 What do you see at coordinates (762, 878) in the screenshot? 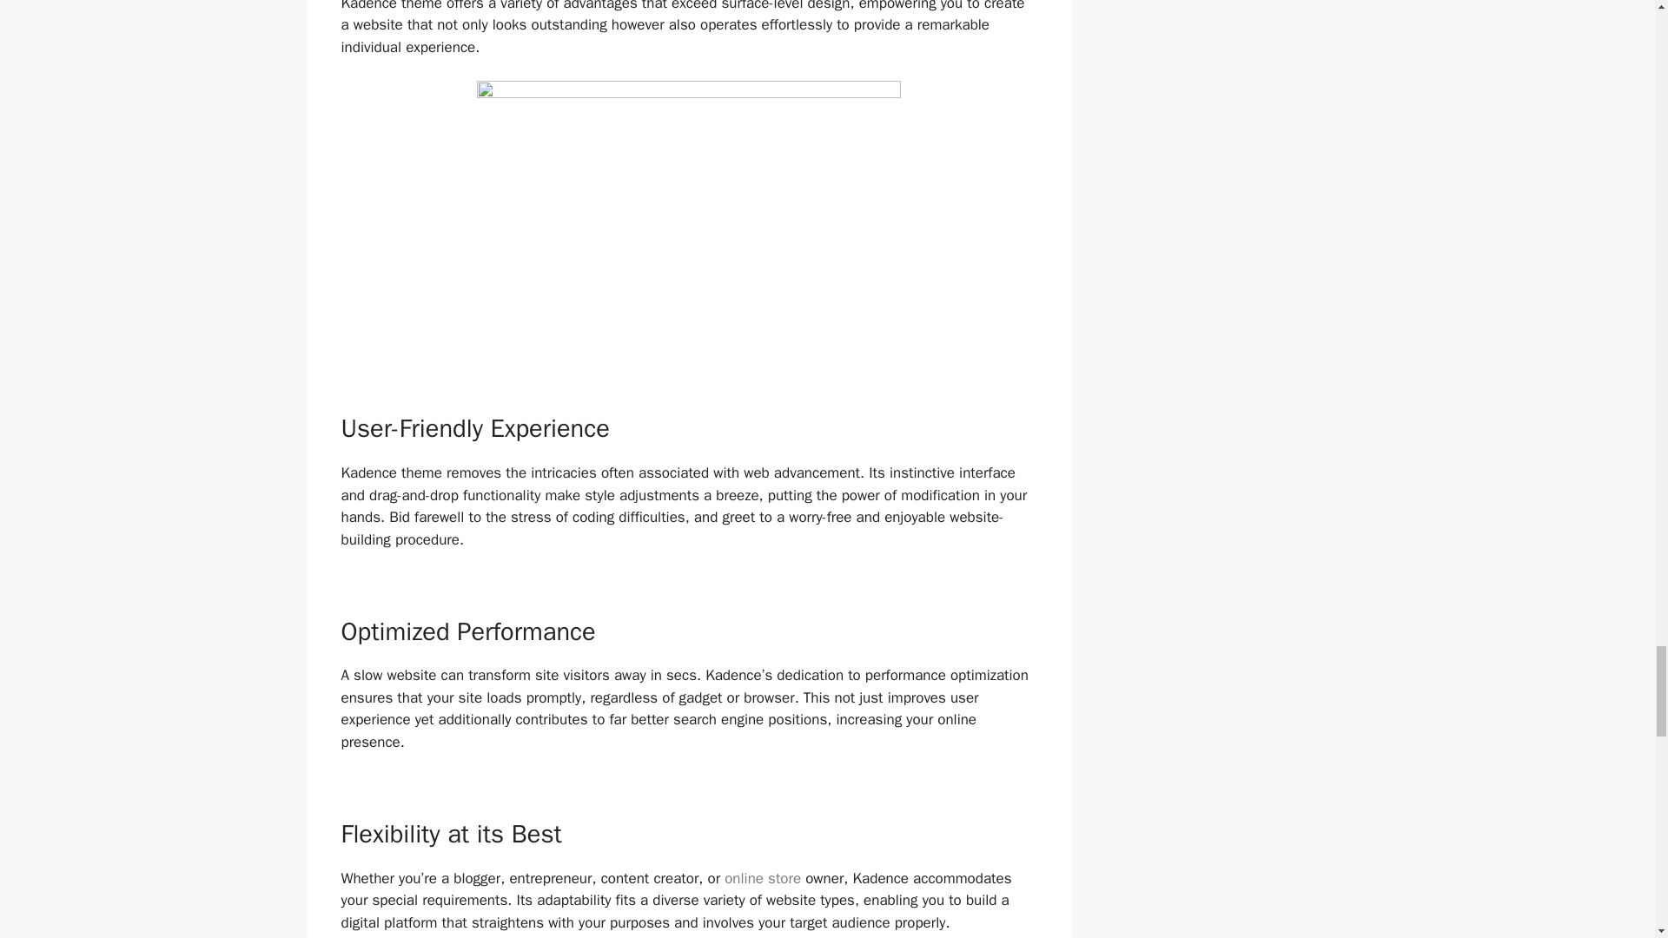
I see `online store` at bounding box center [762, 878].